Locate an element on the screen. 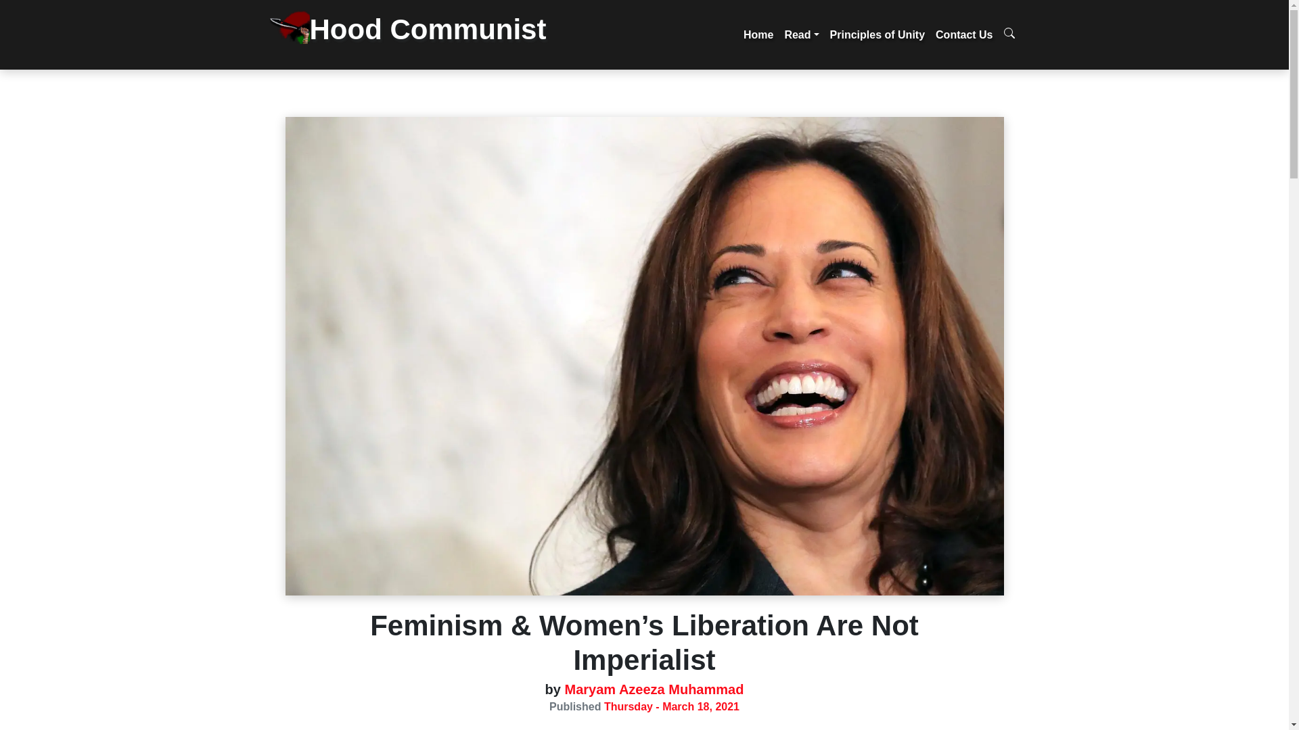 The image size is (1299, 730). Hood Communist is located at coordinates (417, 34).